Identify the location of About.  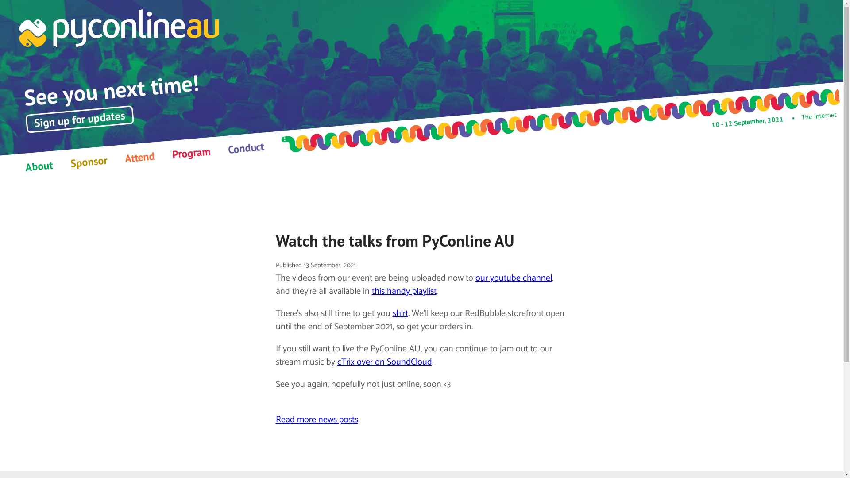
(39, 165).